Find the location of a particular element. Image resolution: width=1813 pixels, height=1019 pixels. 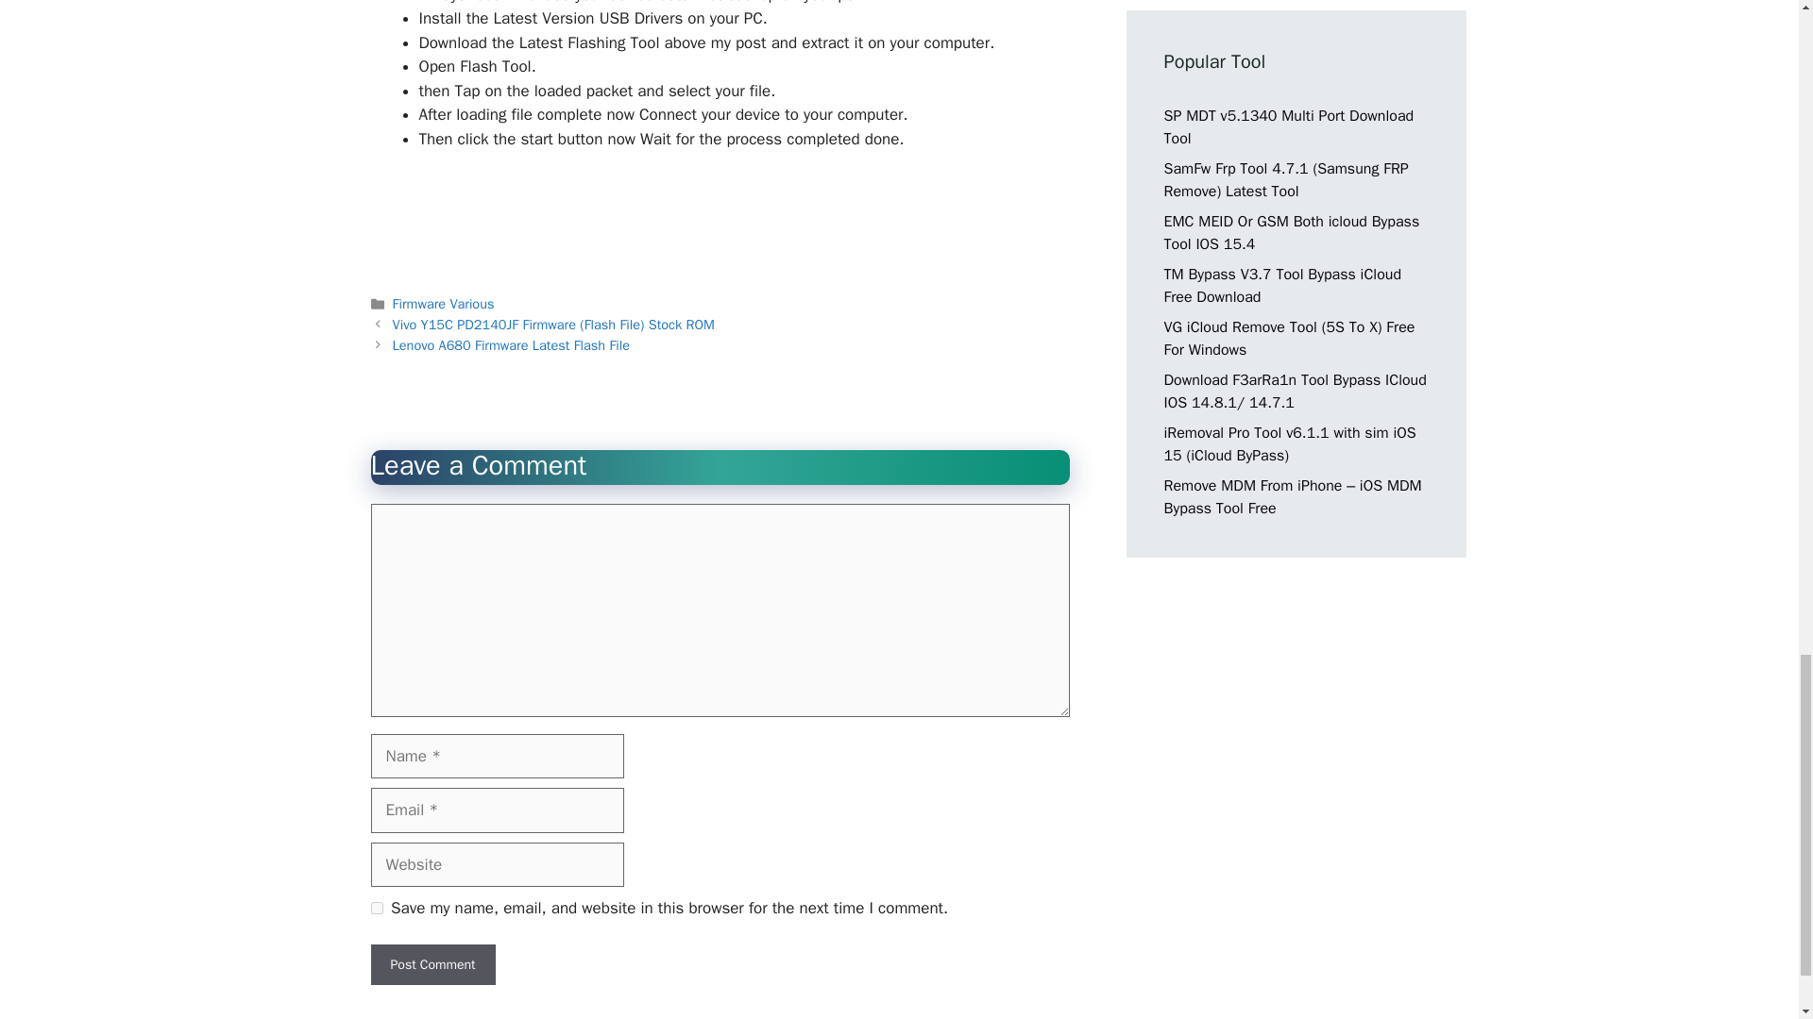

Advertisement is located at coordinates (719, 217).